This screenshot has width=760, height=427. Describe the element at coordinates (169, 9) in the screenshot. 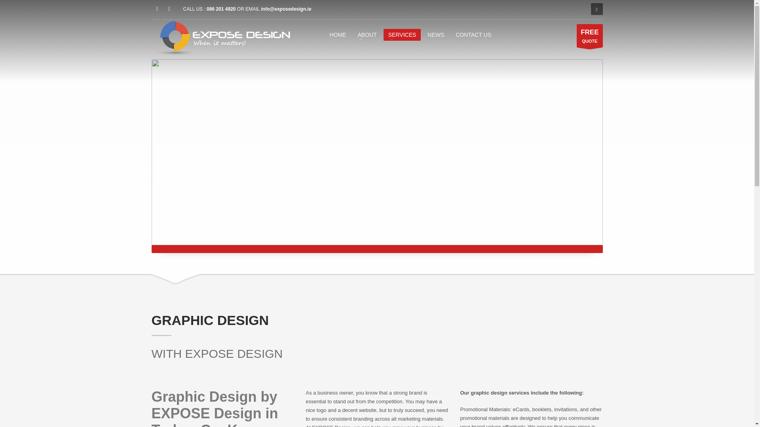

I see `086 201 4920` at that location.